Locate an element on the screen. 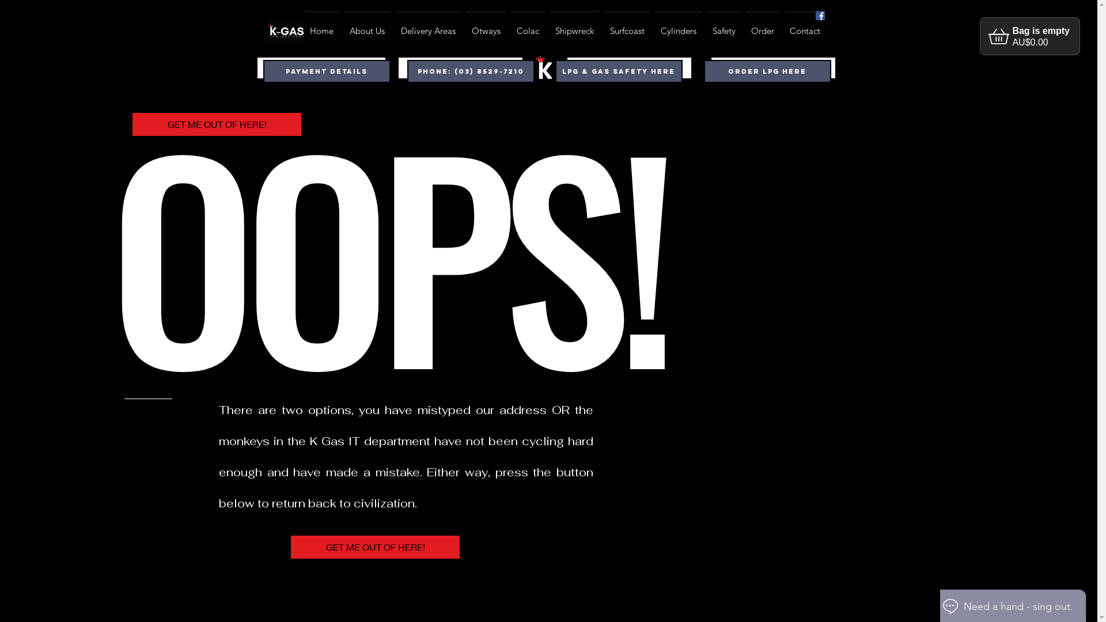 The image size is (1106, 622). LPG & Gas Safety Here is located at coordinates (321, 68).